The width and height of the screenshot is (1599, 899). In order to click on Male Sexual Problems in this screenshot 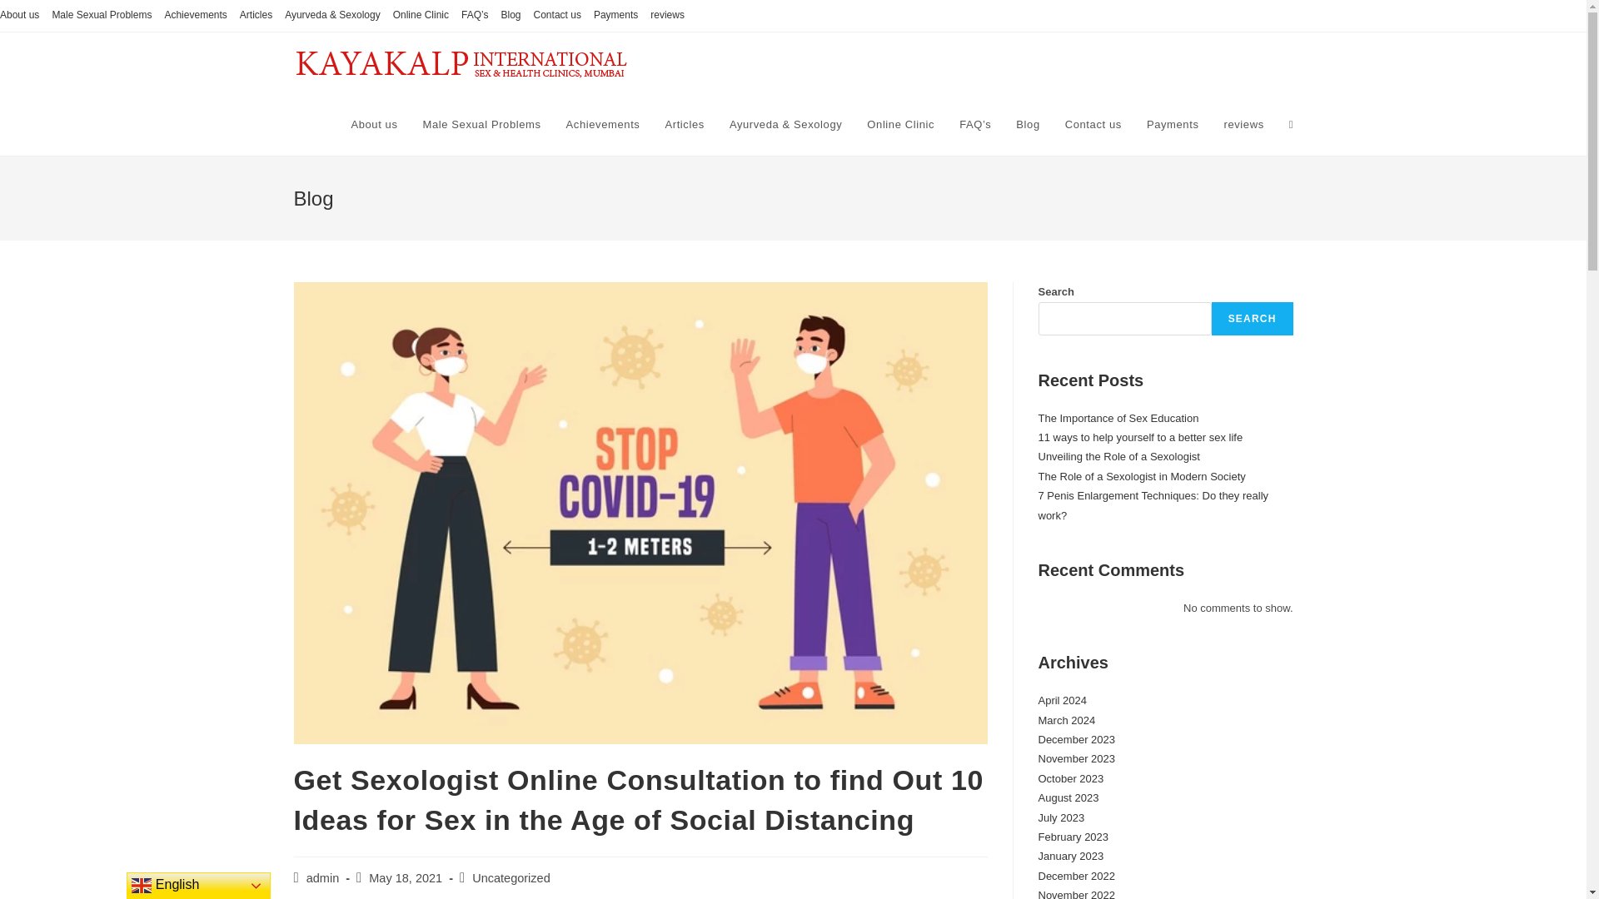, I will do `click(481, 125)`.